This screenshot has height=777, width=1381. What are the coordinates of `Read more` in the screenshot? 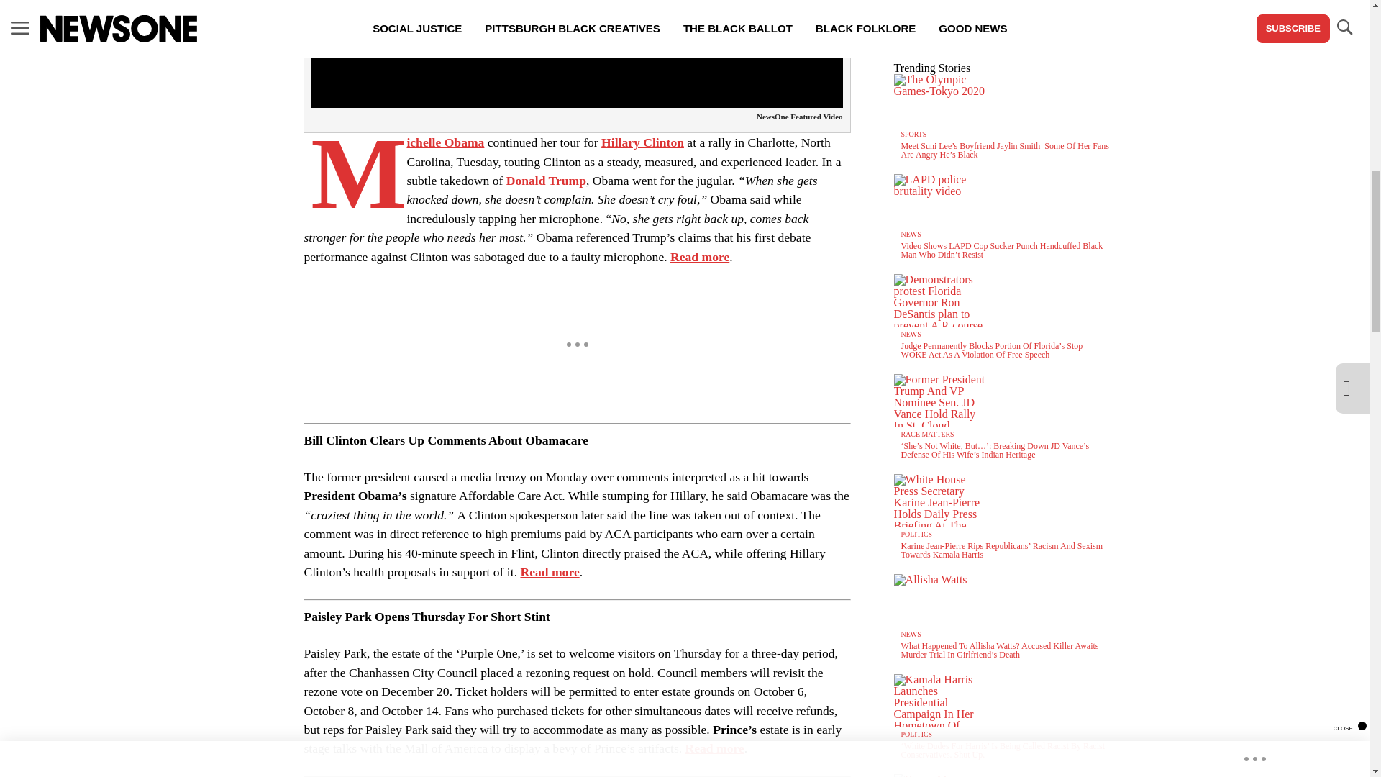 It's located at (550, 571).